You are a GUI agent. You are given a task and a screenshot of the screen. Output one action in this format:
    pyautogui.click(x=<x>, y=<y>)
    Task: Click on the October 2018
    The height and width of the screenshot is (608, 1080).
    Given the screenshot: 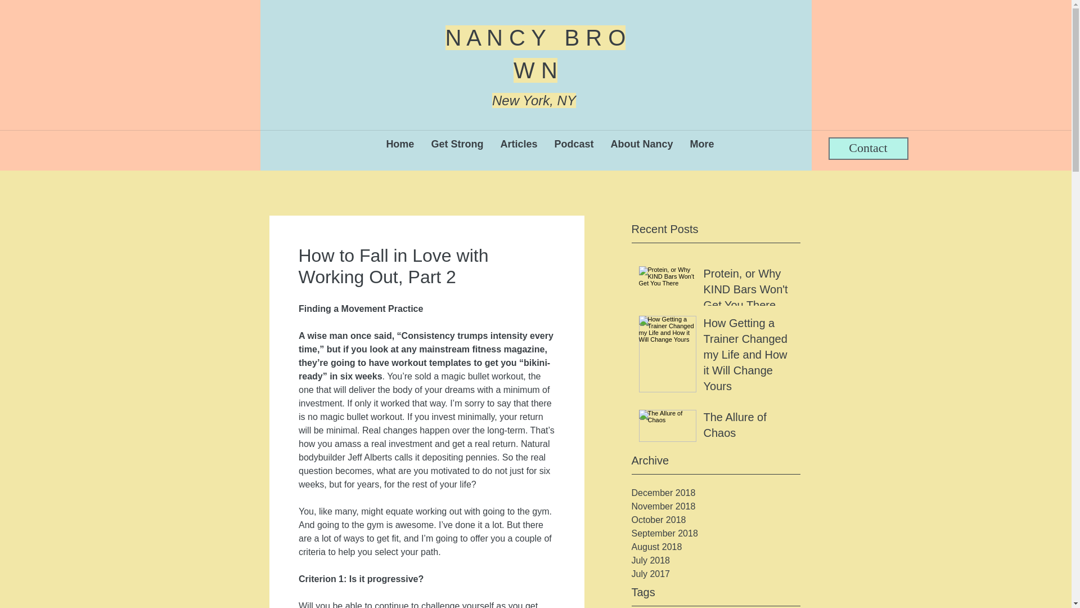 What is the action you would take?
    pyautogui.click(x=715, y=520)
    